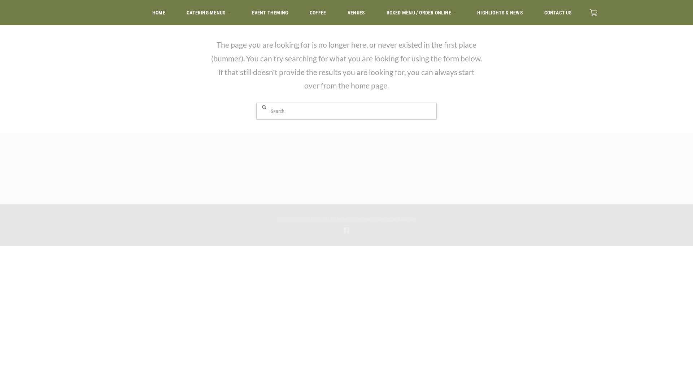 This screenshot has width=693, height=390. I want to click on CATERING MENUS, so click(208, 13).